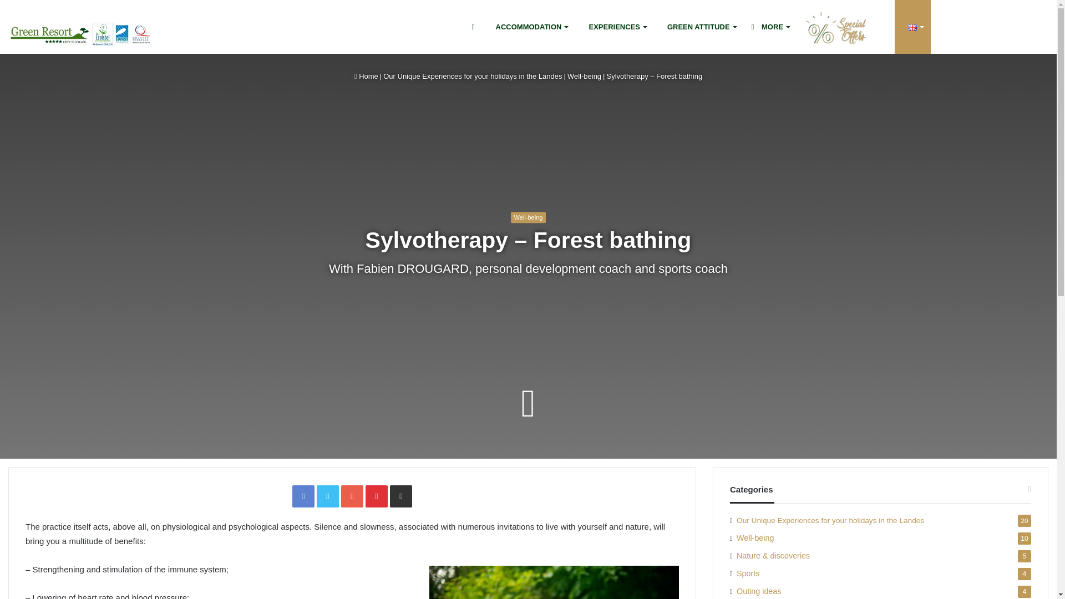 The image size is (1065, 599). I want to click on Well-being, so click(528, 217).